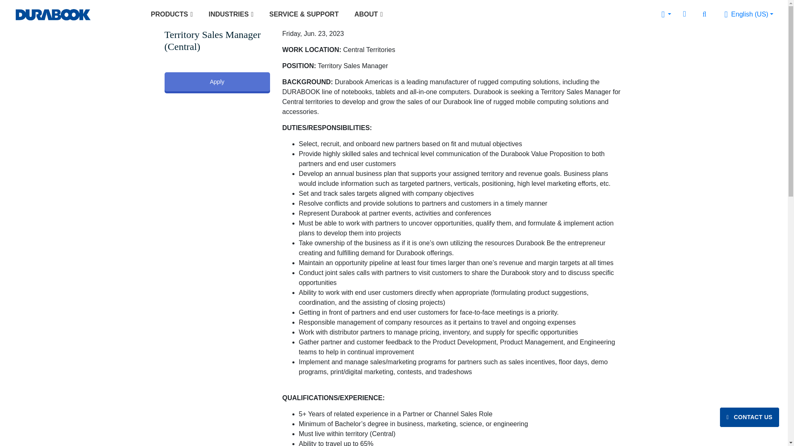  What do you see at coordinates (231, 14) in the screenshot?
I see `INDUSTRIES` at bounding box center [231, 14].